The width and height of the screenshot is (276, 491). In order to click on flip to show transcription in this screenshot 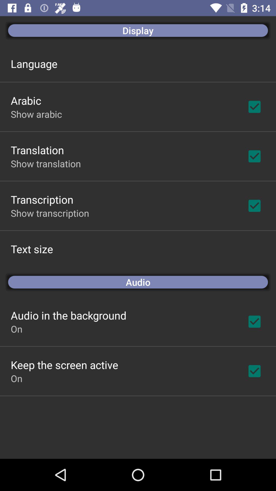, I will do `click(50, 213)`.